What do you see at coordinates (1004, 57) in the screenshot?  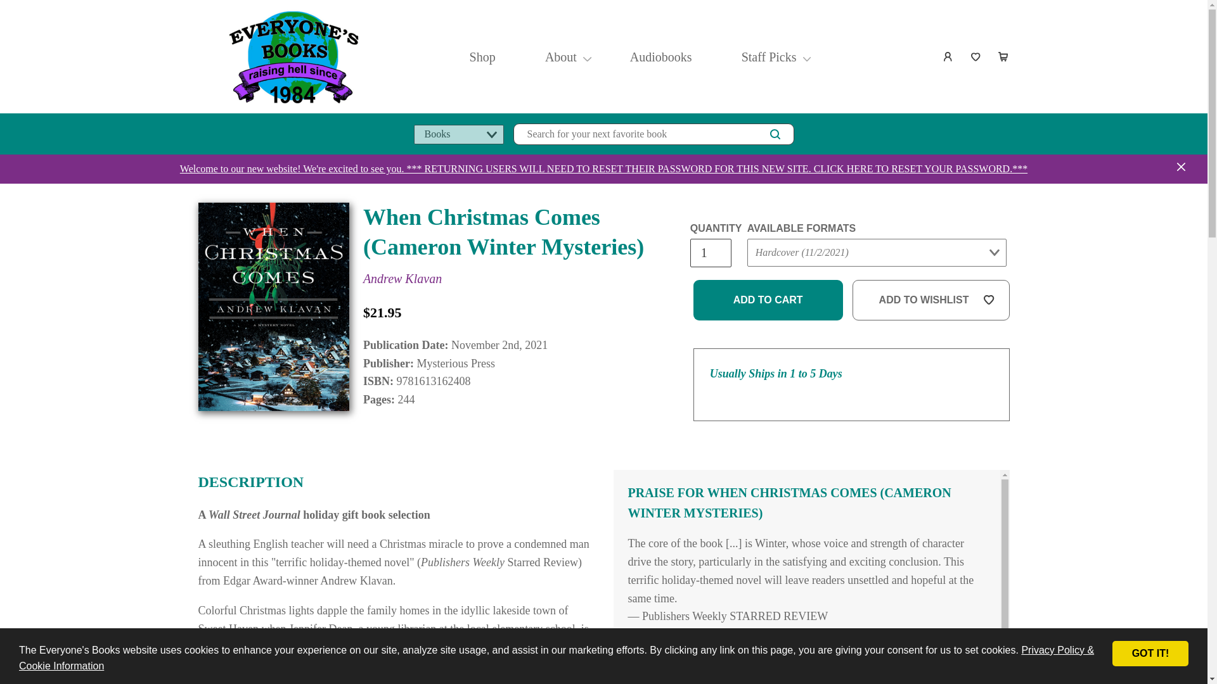 I see `Cart` at bounding box center [1004, 57].